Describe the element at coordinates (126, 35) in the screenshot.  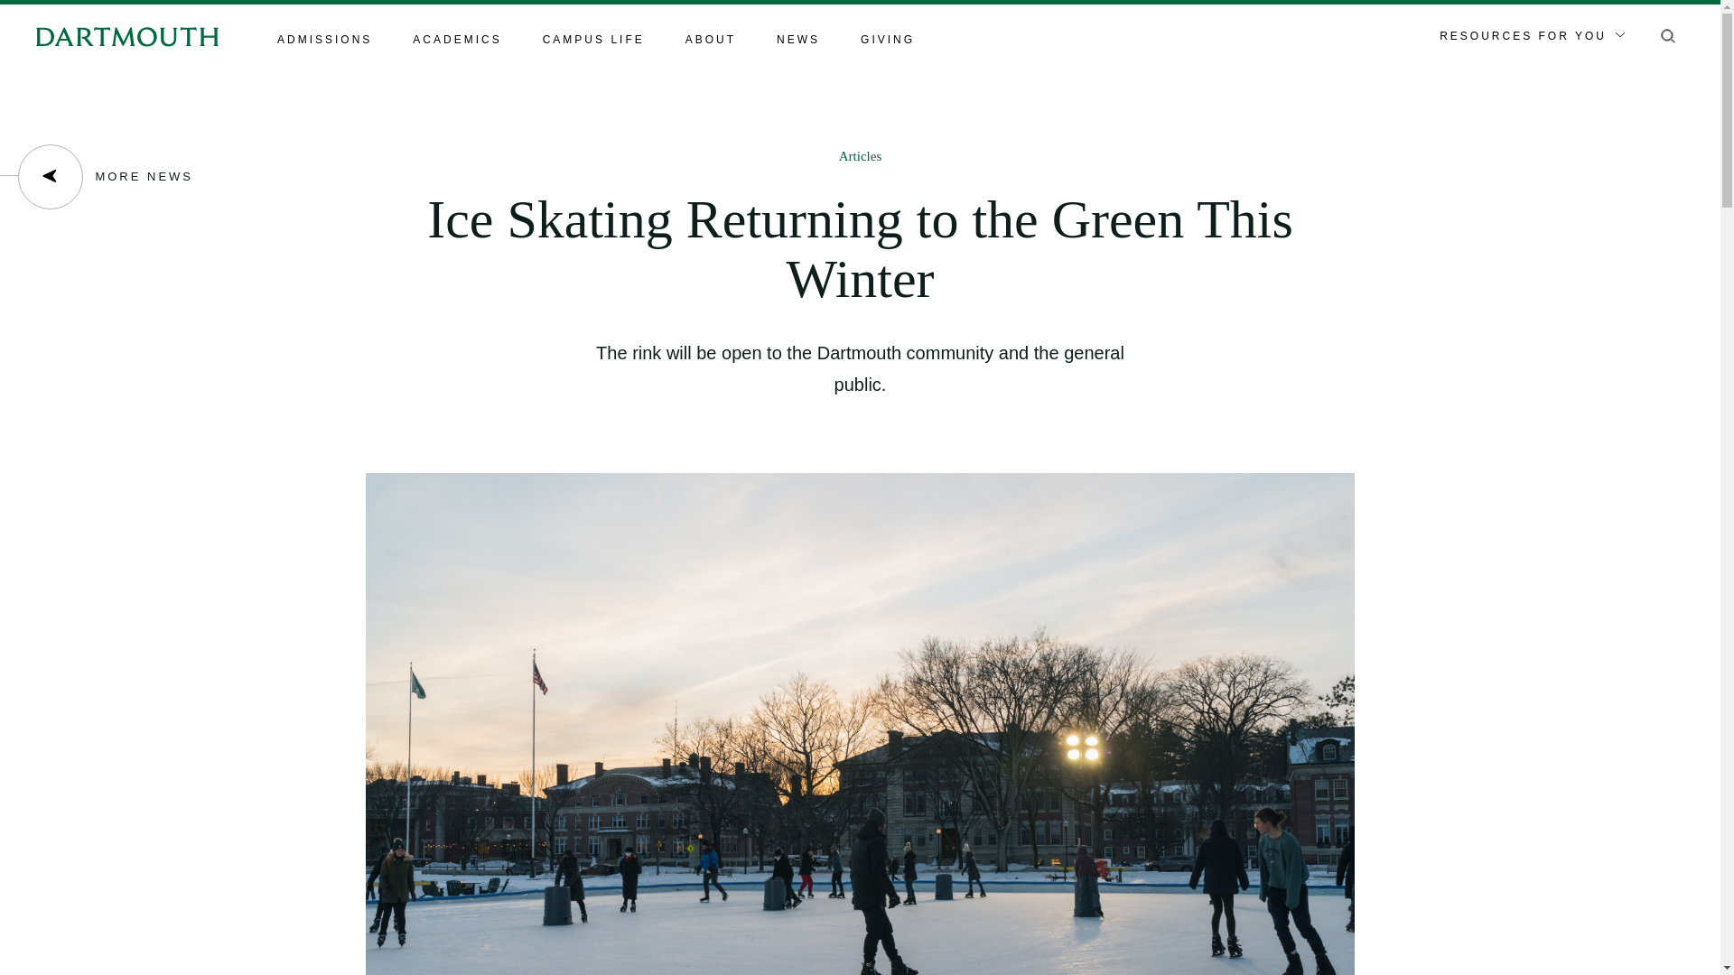
I see `Home` at that location.